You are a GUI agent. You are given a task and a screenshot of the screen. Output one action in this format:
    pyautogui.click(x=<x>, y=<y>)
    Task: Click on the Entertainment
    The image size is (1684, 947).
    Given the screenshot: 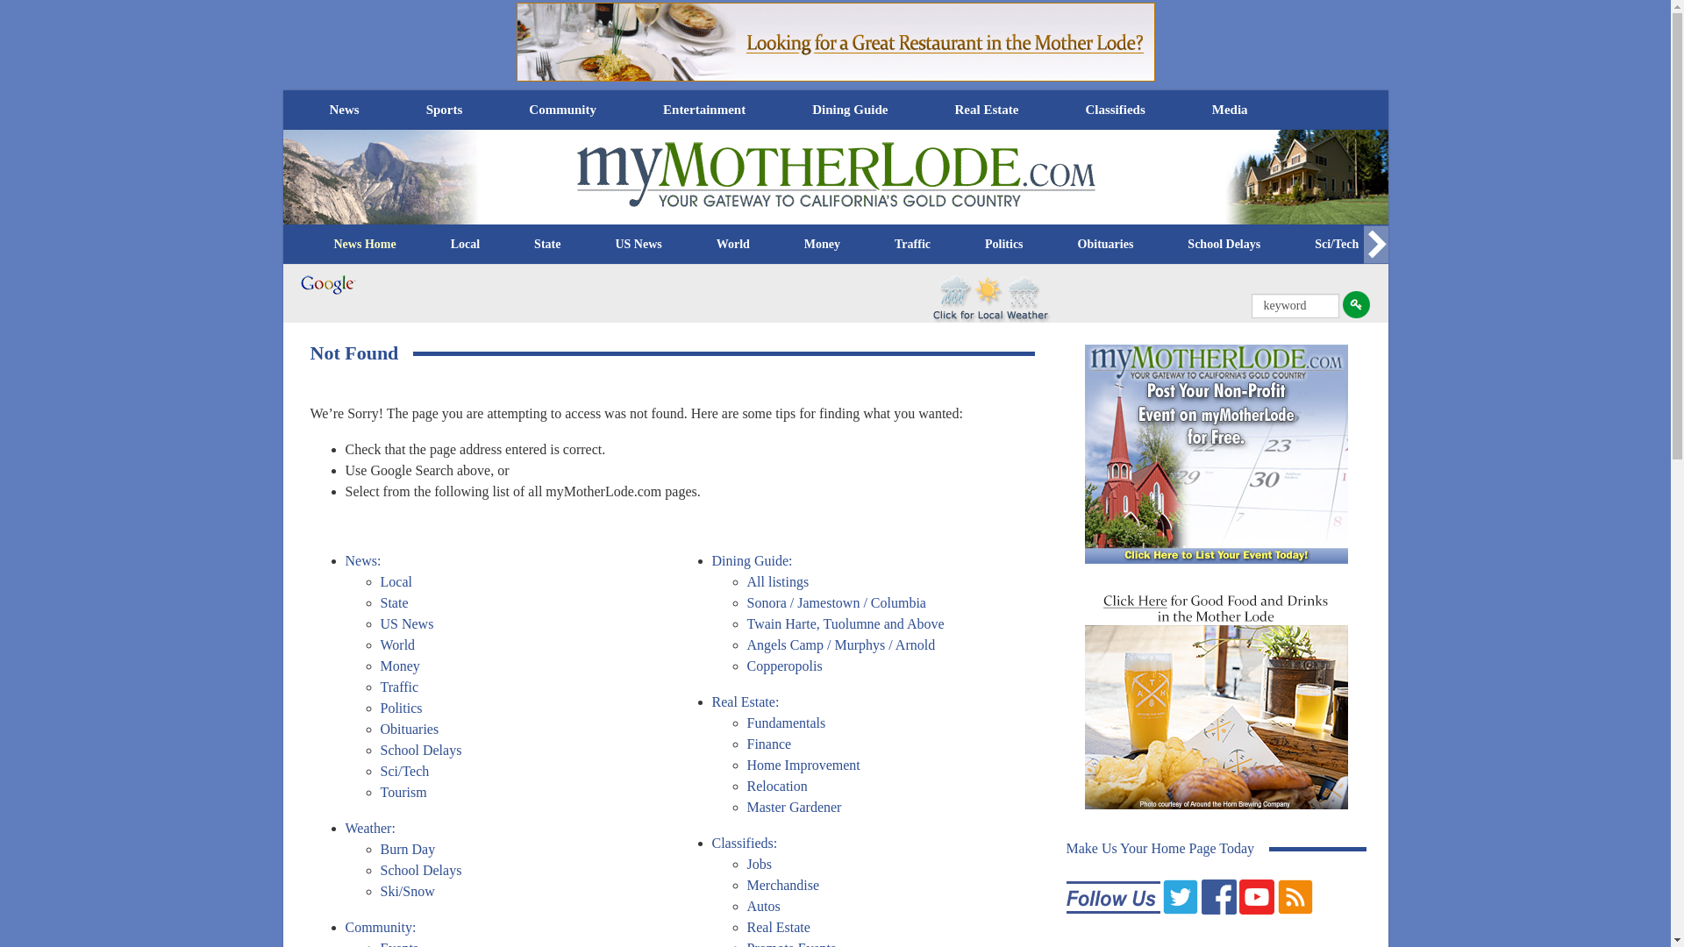 What is the action you would take?
    pyautogui.click(x=703, y=109)
    